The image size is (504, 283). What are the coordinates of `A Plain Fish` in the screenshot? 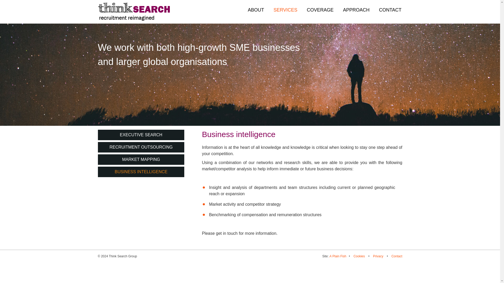 It's located at (338, 256).